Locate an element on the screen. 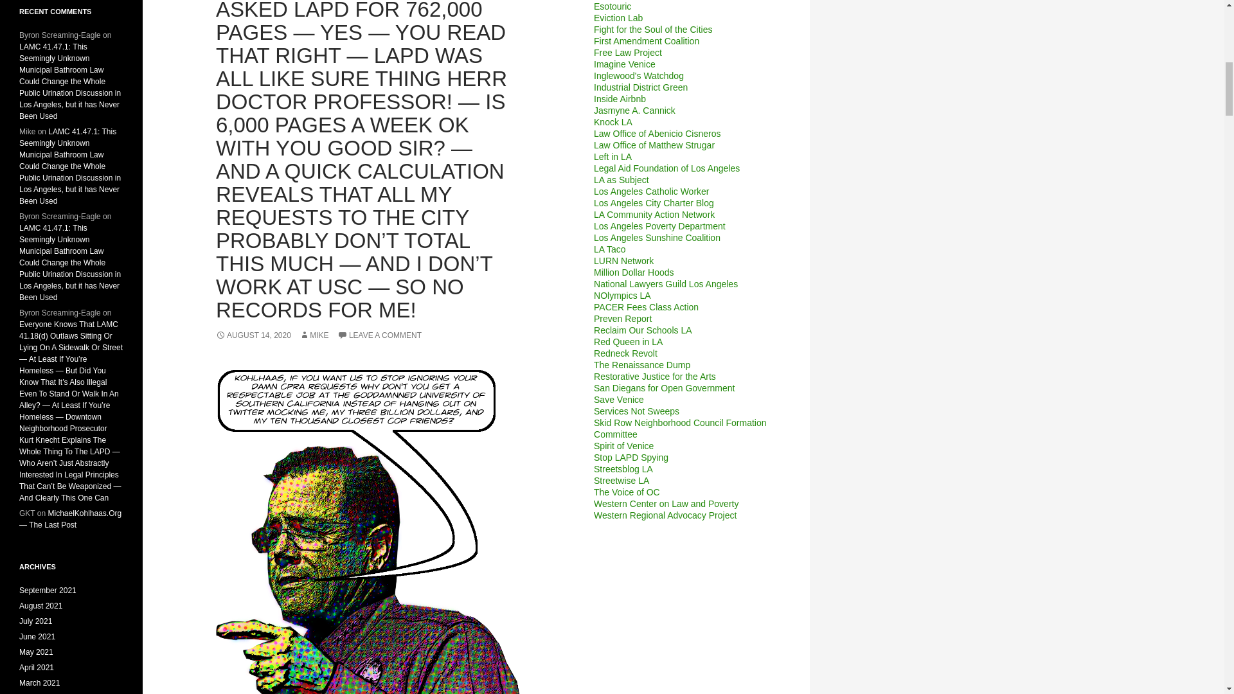 Image resolution: width=1234 pixels, height=694 pixels. AUGUST 14, 2020 is located at coordinates (253, 335).